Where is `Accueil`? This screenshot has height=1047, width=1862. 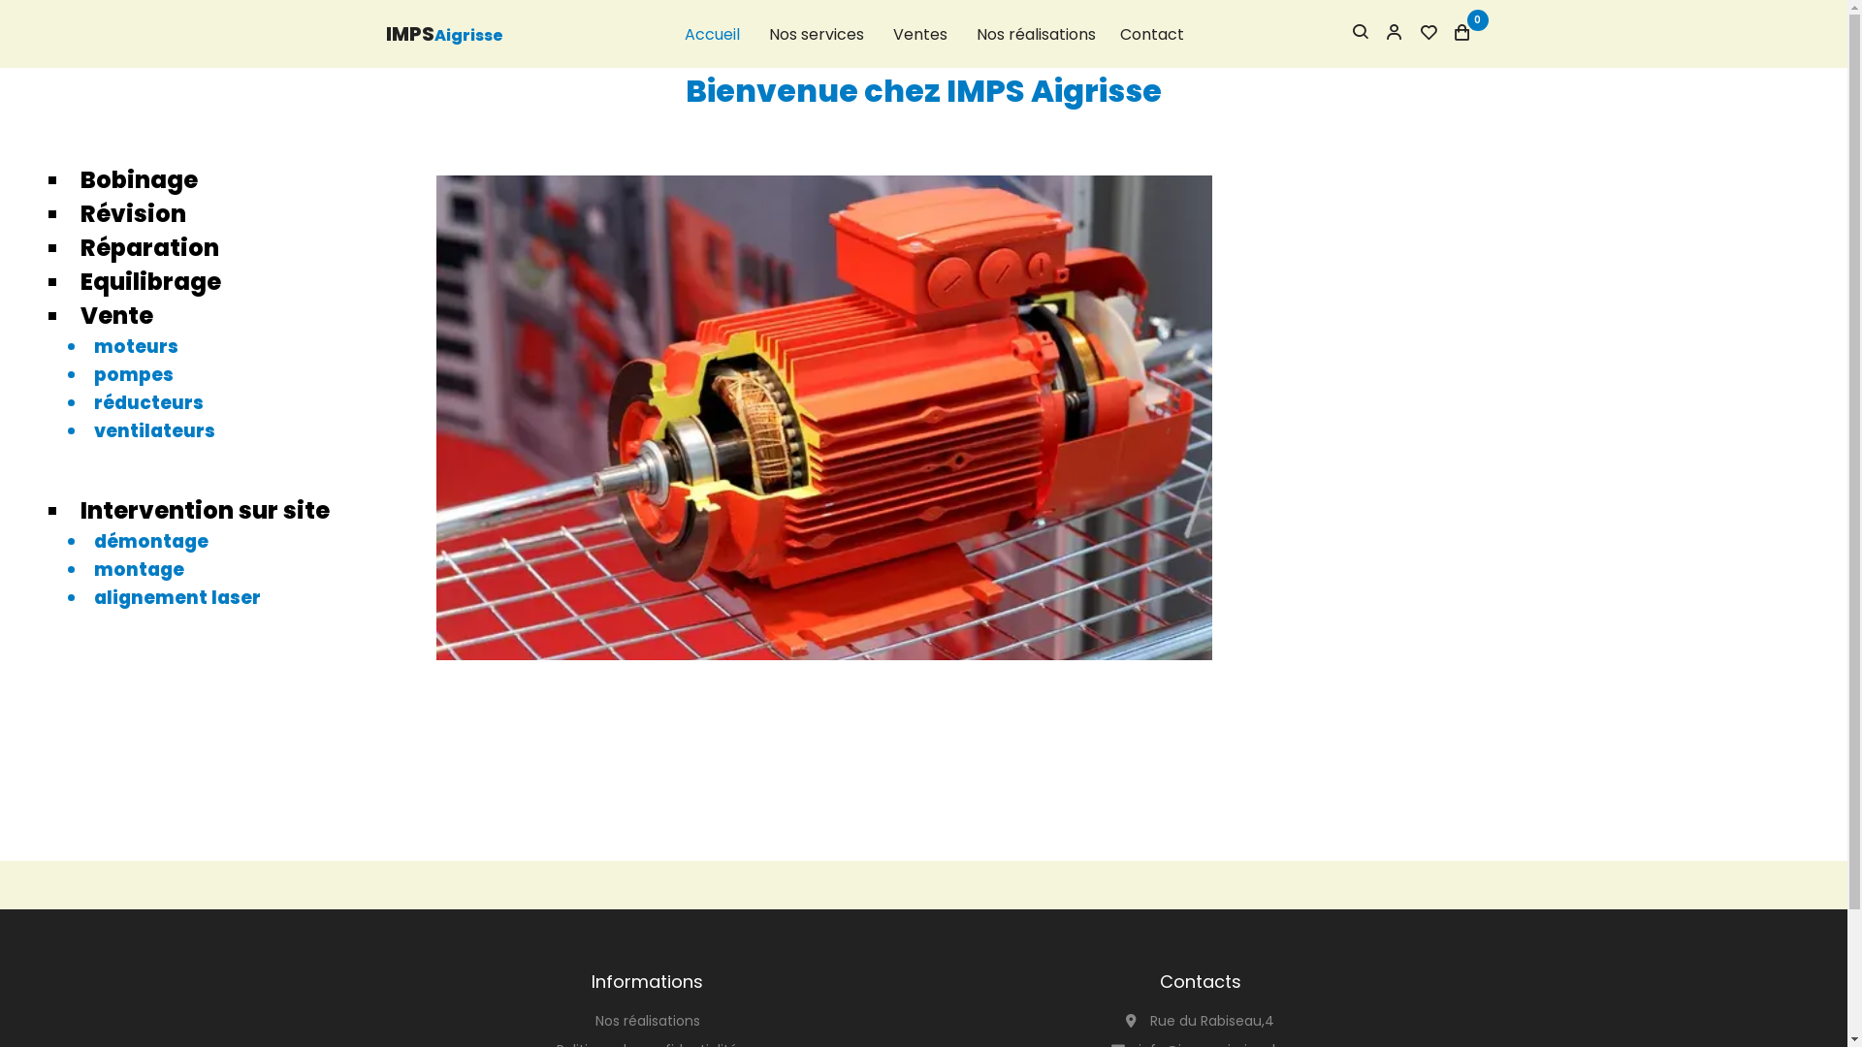
Accueil is located at coordinates (712, 35).